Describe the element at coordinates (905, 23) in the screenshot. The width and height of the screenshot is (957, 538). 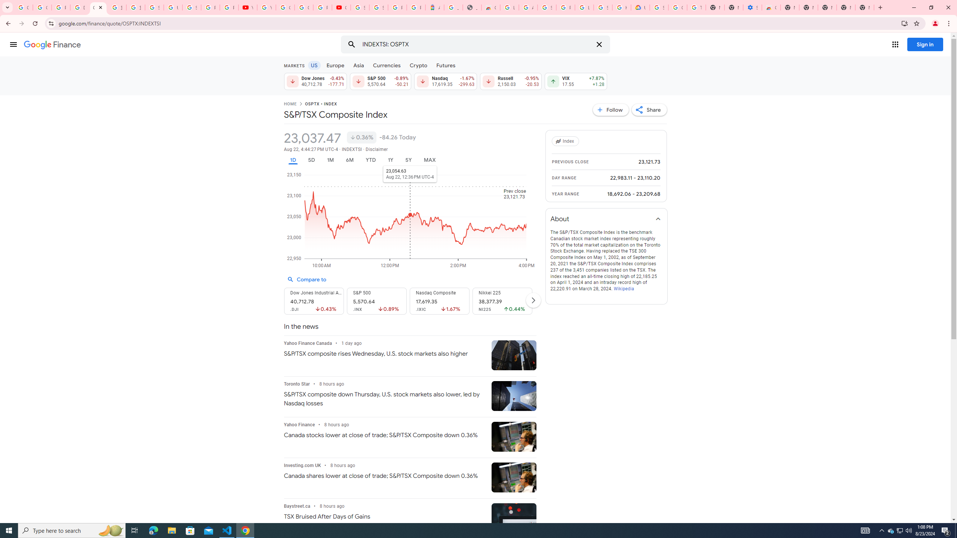
I see `Install Google Finance` at that location.